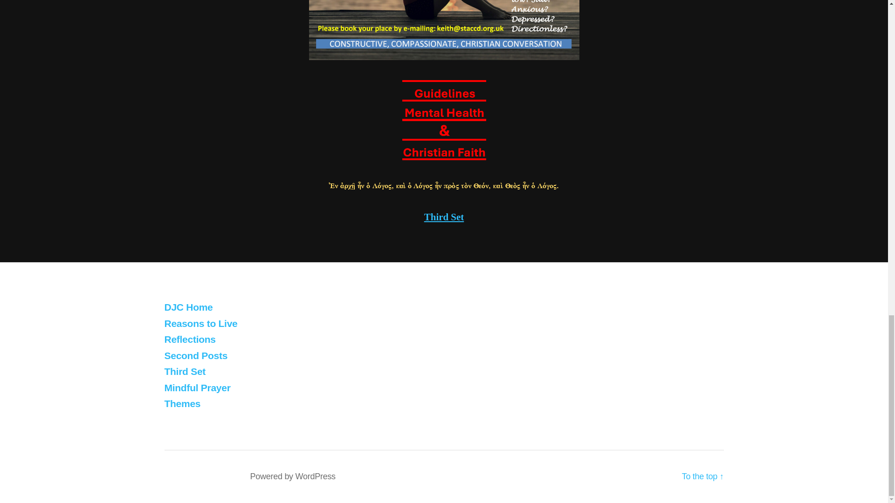 Image resolution: width=895 pixels, height=503 pixels. I want to click on DJChannon, so click(216, 476).